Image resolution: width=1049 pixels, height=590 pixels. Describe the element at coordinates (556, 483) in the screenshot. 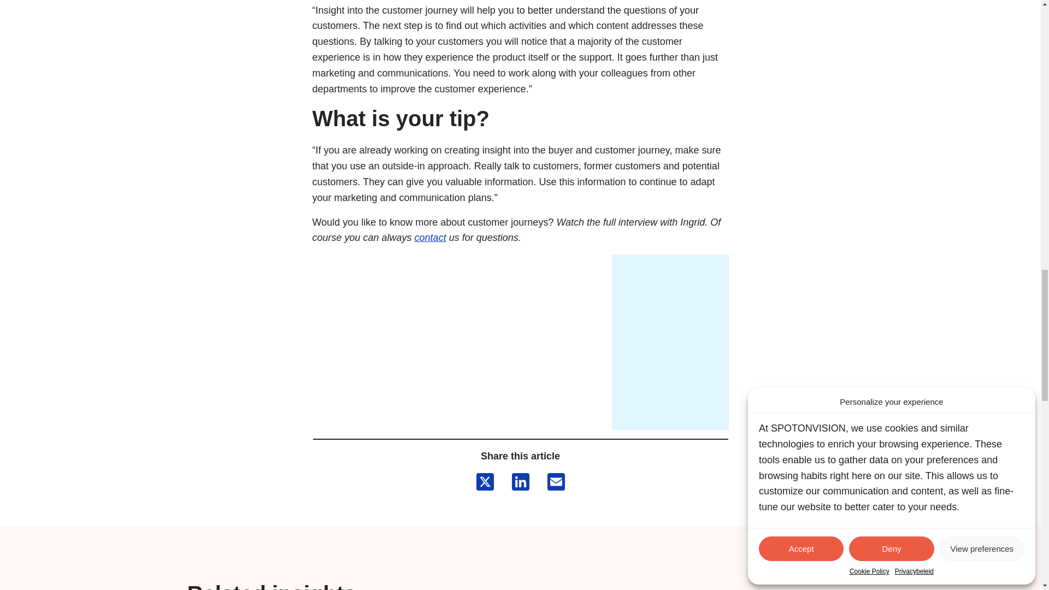

I see `Email` at that location.